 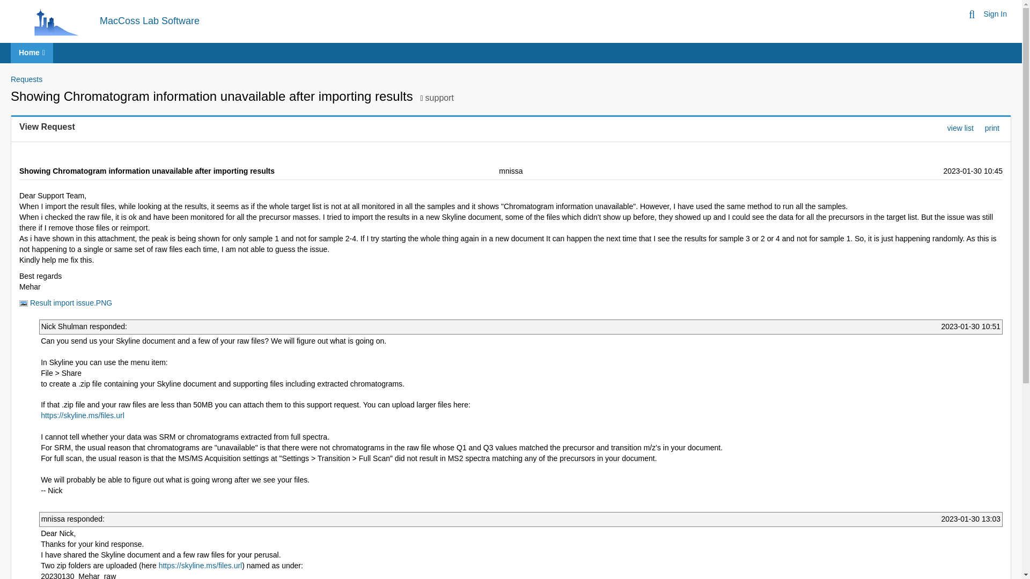 What do you see at coordinates (150, 20) in the screenshot?
I see `MacCoss Lab Software` at bounding box center [150, 20].